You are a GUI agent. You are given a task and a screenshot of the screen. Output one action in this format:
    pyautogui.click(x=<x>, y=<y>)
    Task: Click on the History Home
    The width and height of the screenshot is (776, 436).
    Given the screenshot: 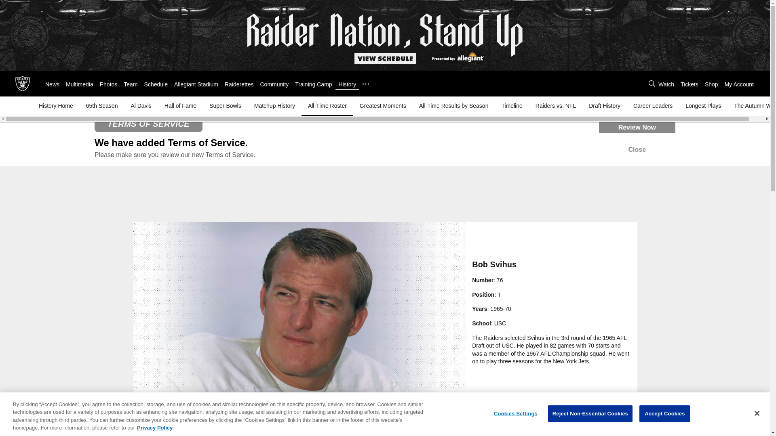 What is the action you would take?
    pyautogui.click(x=57, y=106)
    